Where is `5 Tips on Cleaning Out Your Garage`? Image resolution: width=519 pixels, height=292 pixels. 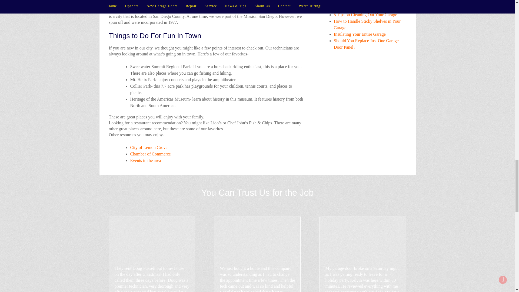
5 Tips on Cleaning Out Your Garage is located at coordinates (365, 15).